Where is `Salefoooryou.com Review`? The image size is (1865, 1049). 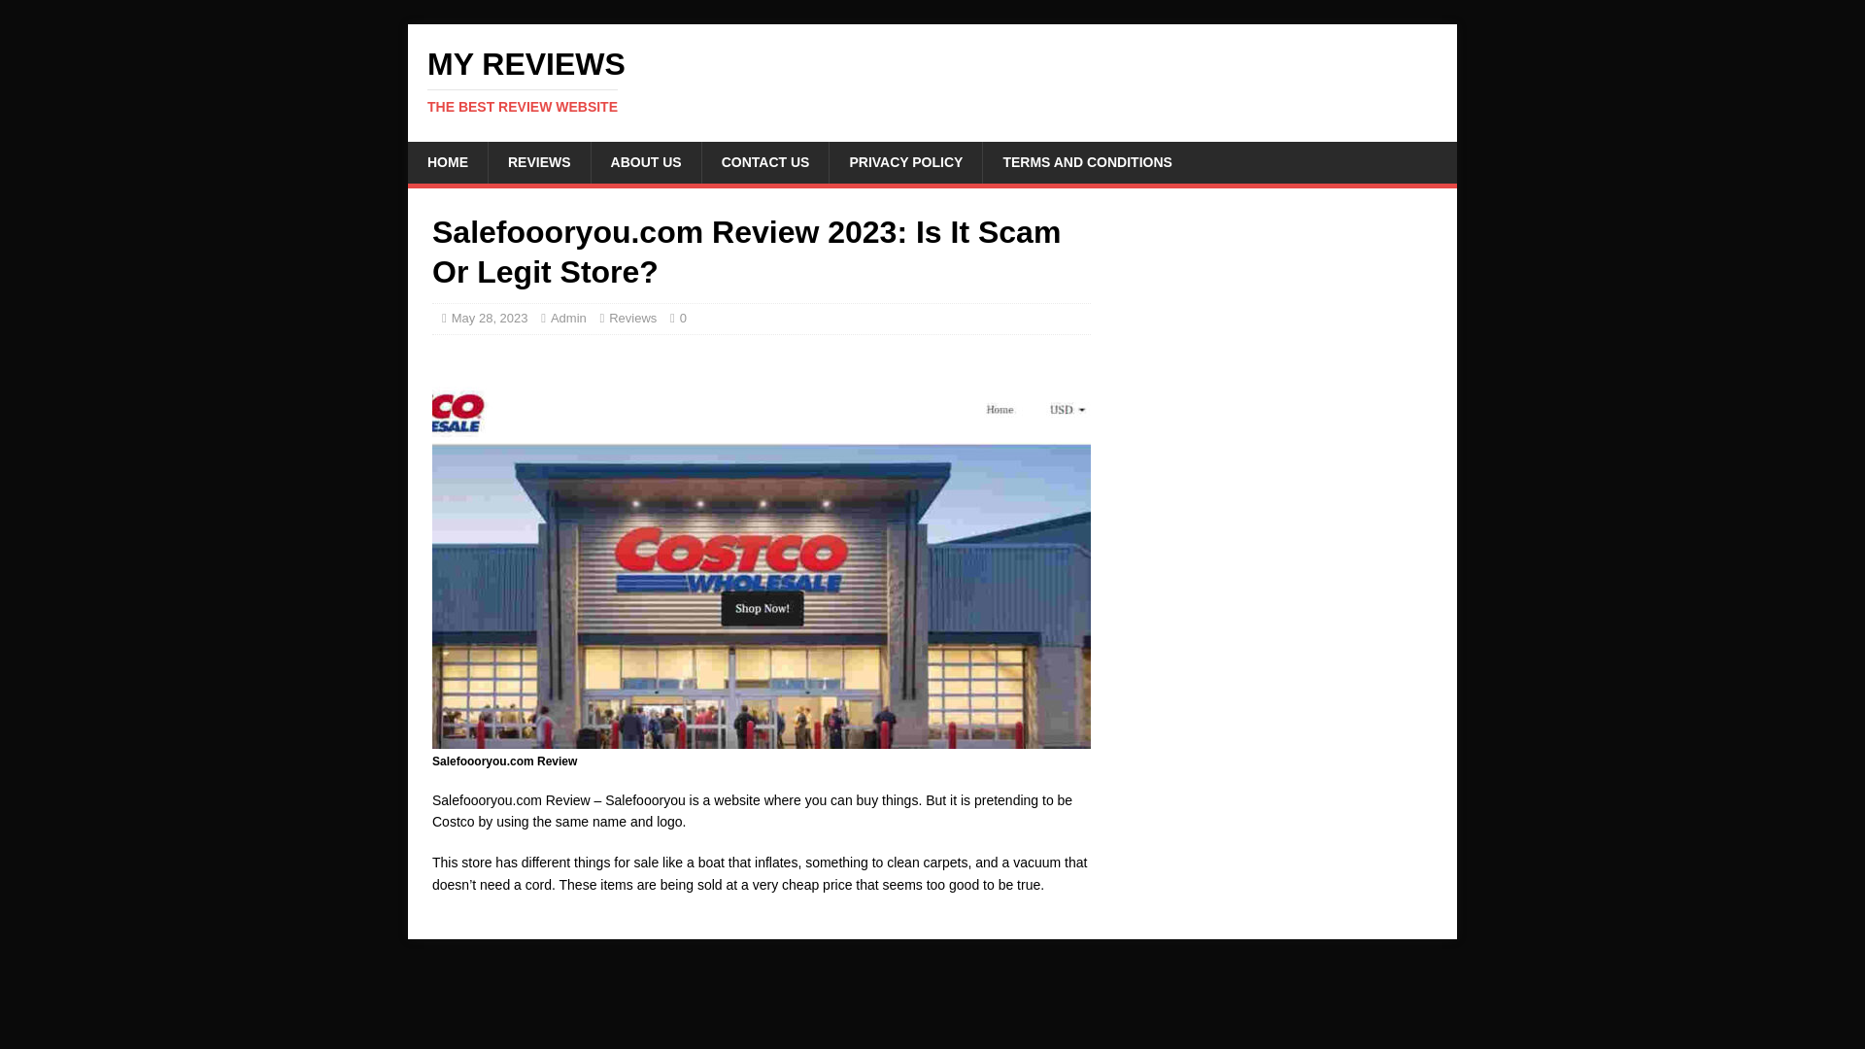
Salefoooryou.com Review is located at coordinates (645, 161).